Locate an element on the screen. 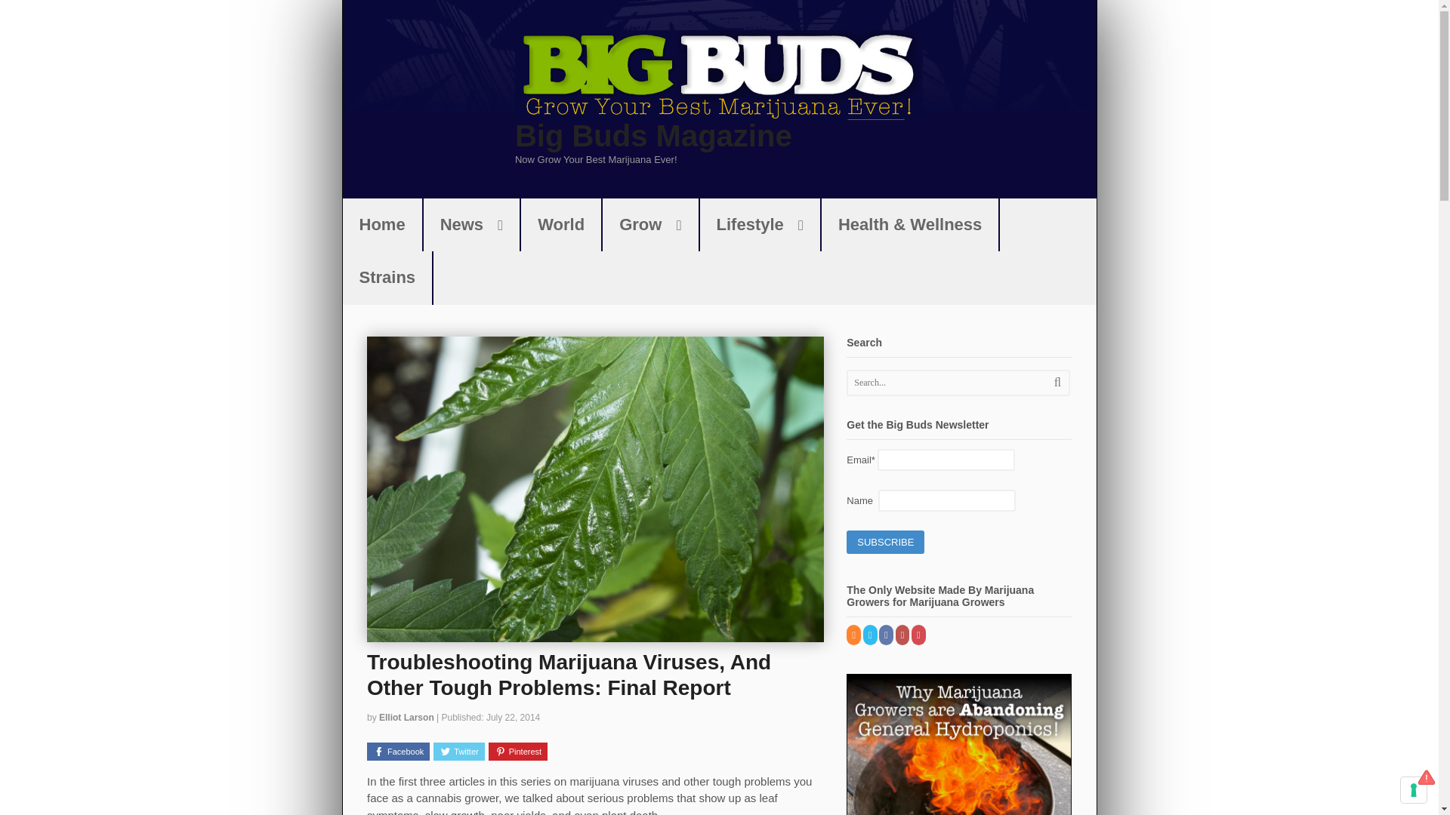  Grow is located at coordinates (649, 225).